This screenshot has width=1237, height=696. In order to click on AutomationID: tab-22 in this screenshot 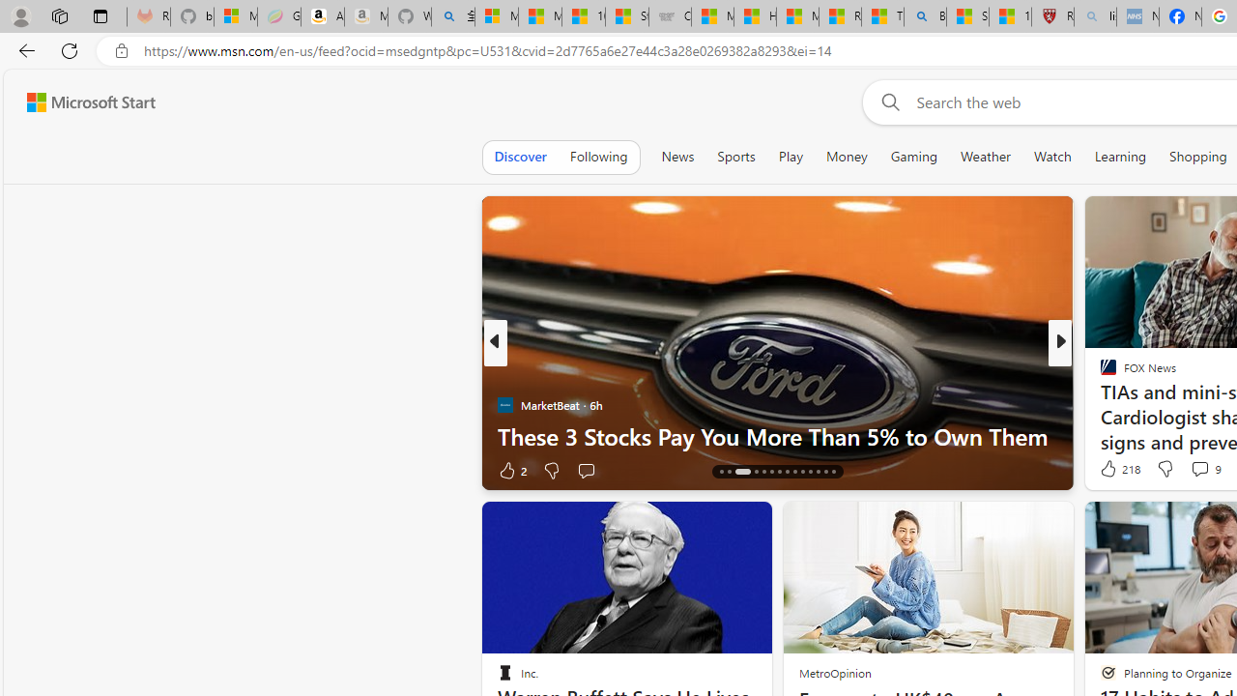, I will do `click(787, 472)`.